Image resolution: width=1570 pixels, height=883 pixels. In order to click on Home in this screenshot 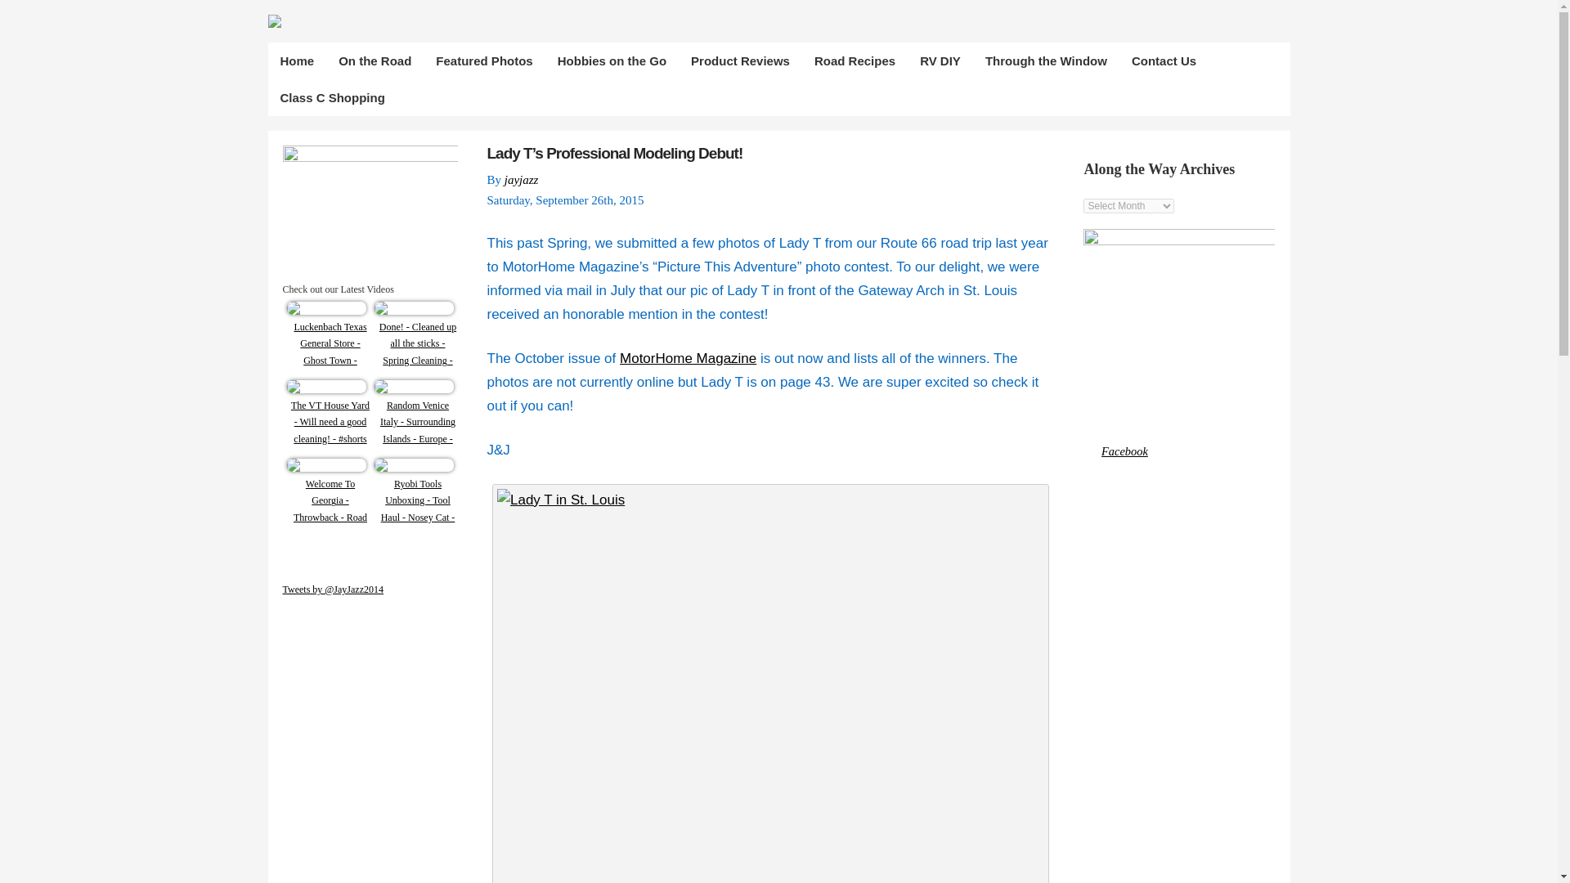, I will do `click(298, 61)`.